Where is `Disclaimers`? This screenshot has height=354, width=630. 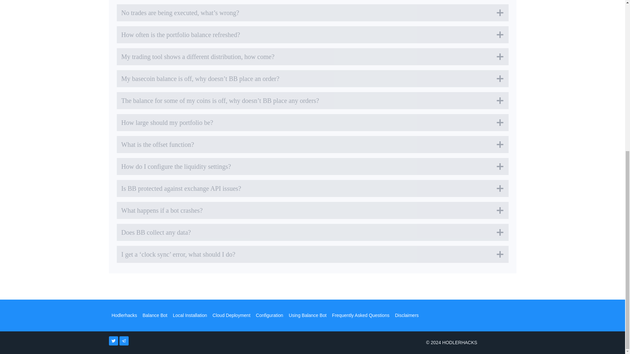
Disclaimers is located at coordinates (407, 315).